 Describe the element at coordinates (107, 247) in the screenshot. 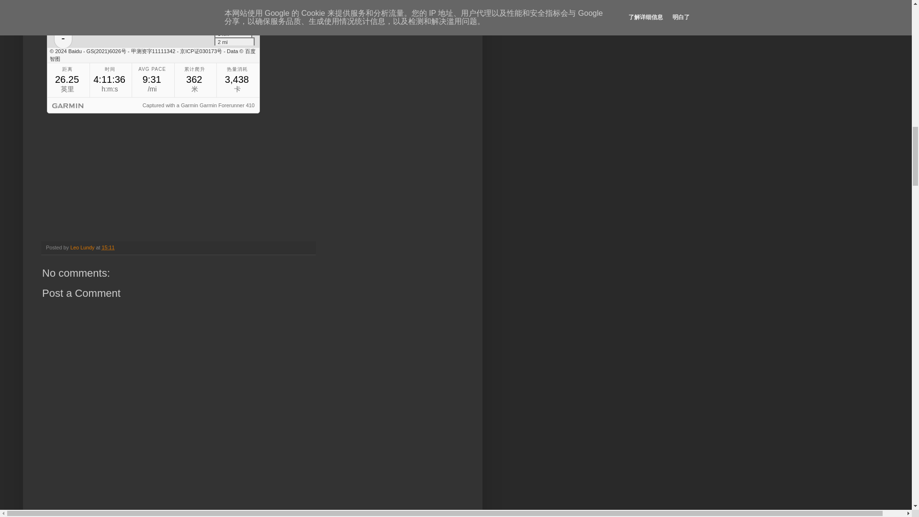

I see `15:11` at that location.